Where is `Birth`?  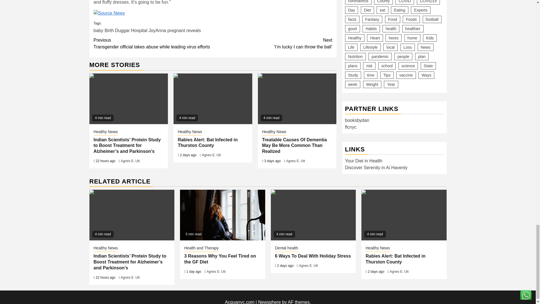
Birth is located at coordinates (109, 30).